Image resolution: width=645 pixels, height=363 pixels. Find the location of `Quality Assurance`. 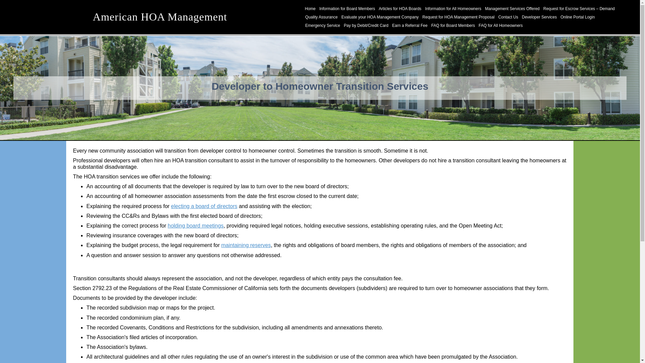

Quality Assurance is located at coordinates (322, 17).